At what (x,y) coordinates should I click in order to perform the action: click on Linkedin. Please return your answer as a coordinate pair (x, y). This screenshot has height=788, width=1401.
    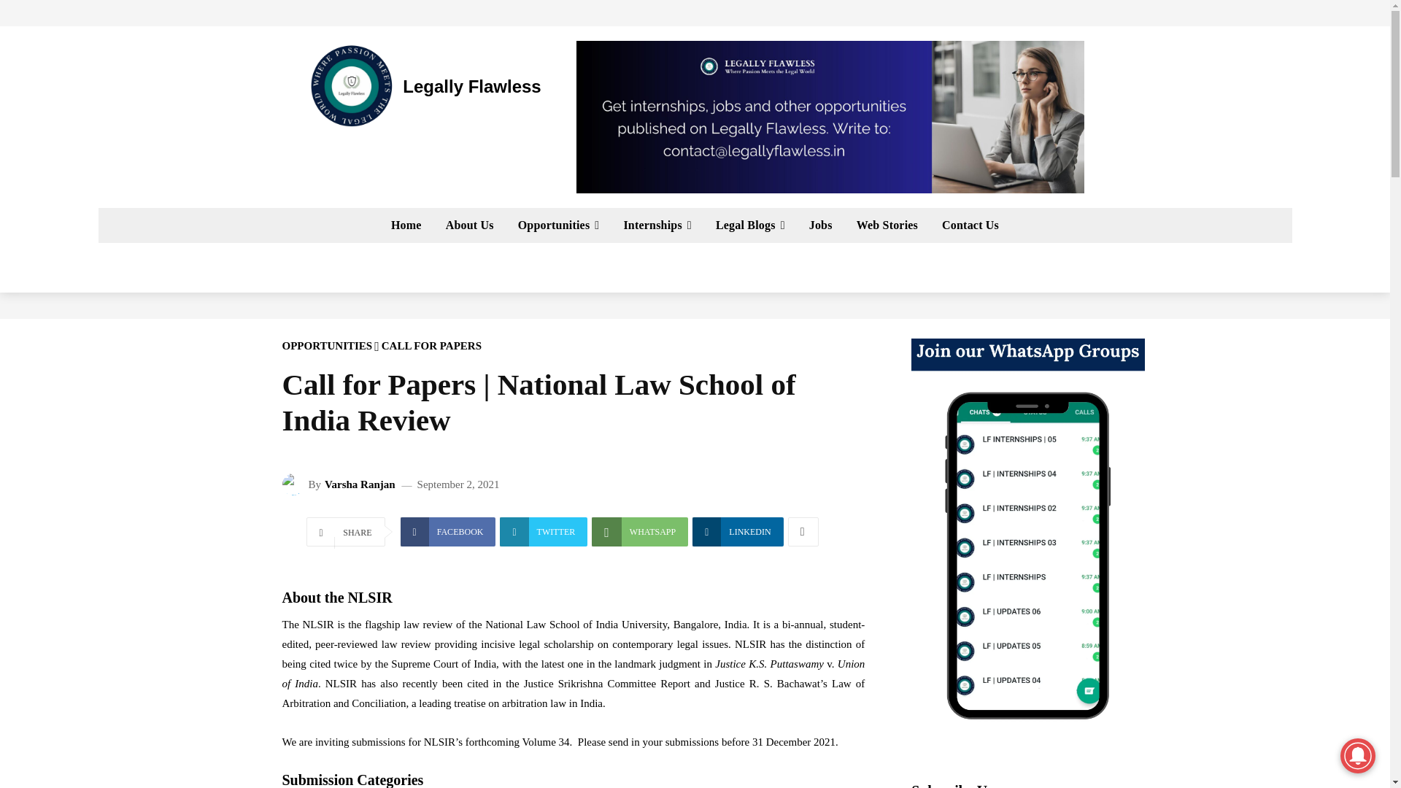
    Looking at the image, I should click on (737, 531).